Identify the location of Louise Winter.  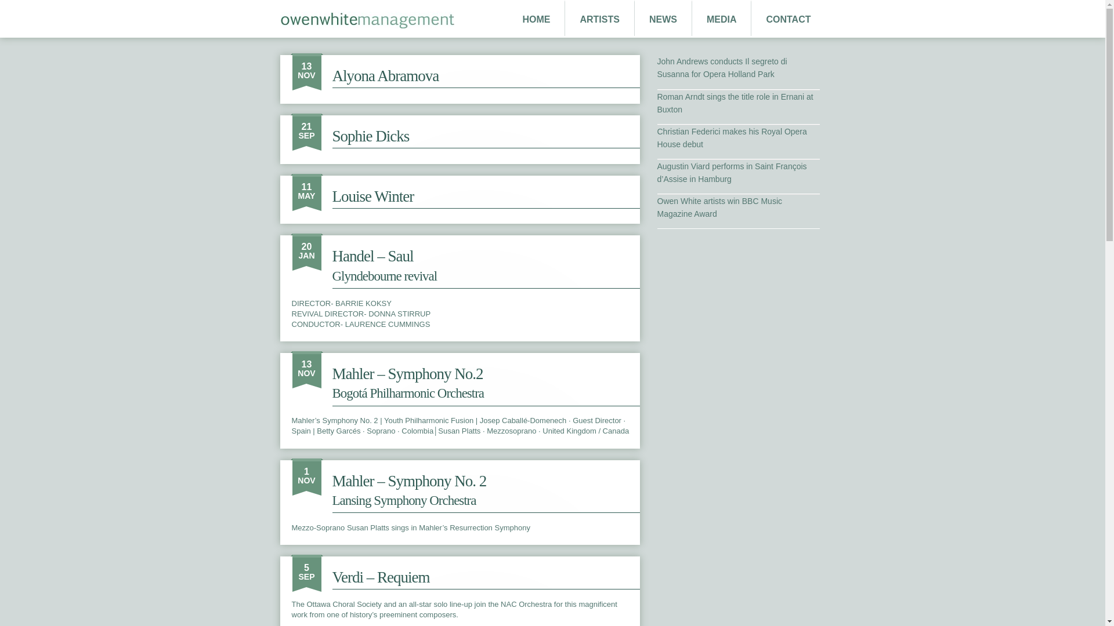
(372, 196).